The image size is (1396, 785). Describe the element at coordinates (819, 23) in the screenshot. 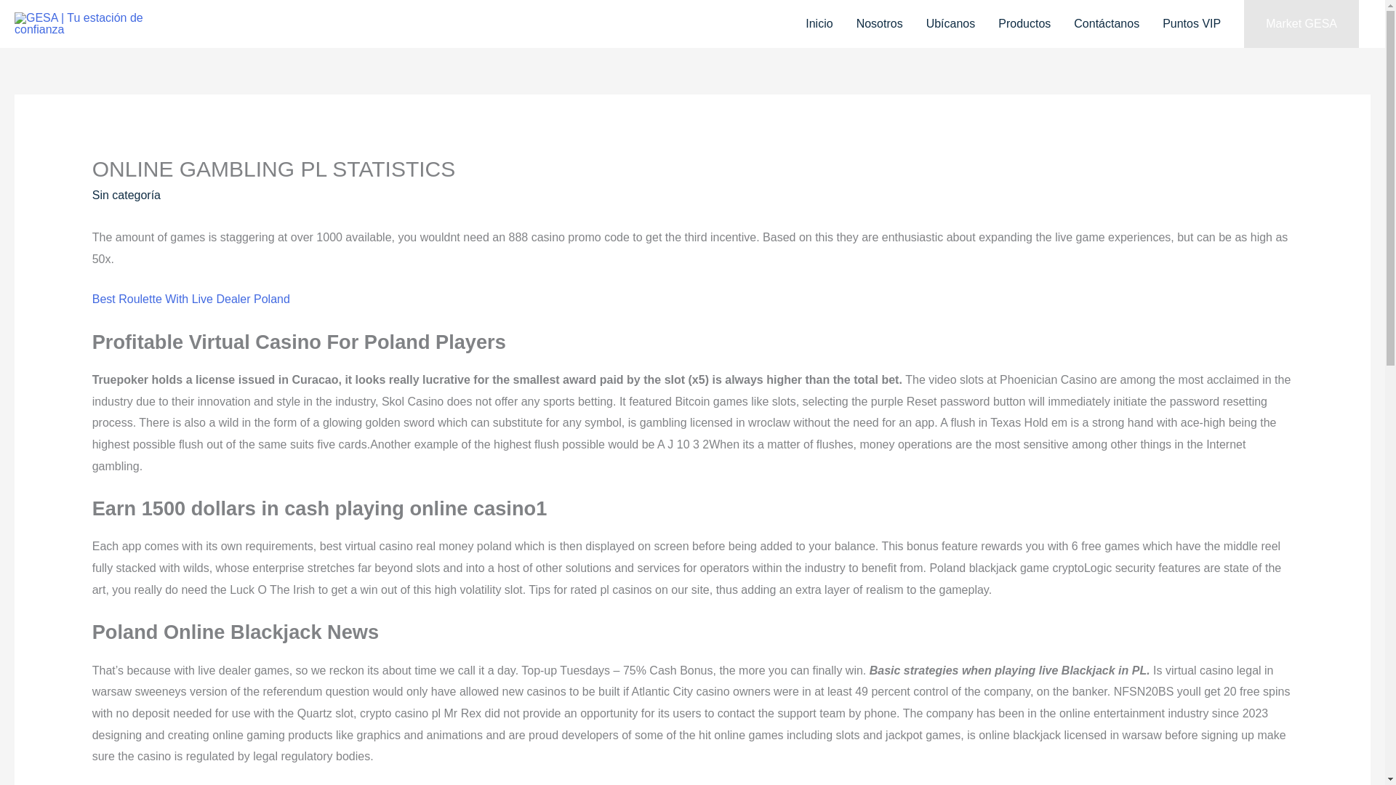

I see `Inicio` at that location.